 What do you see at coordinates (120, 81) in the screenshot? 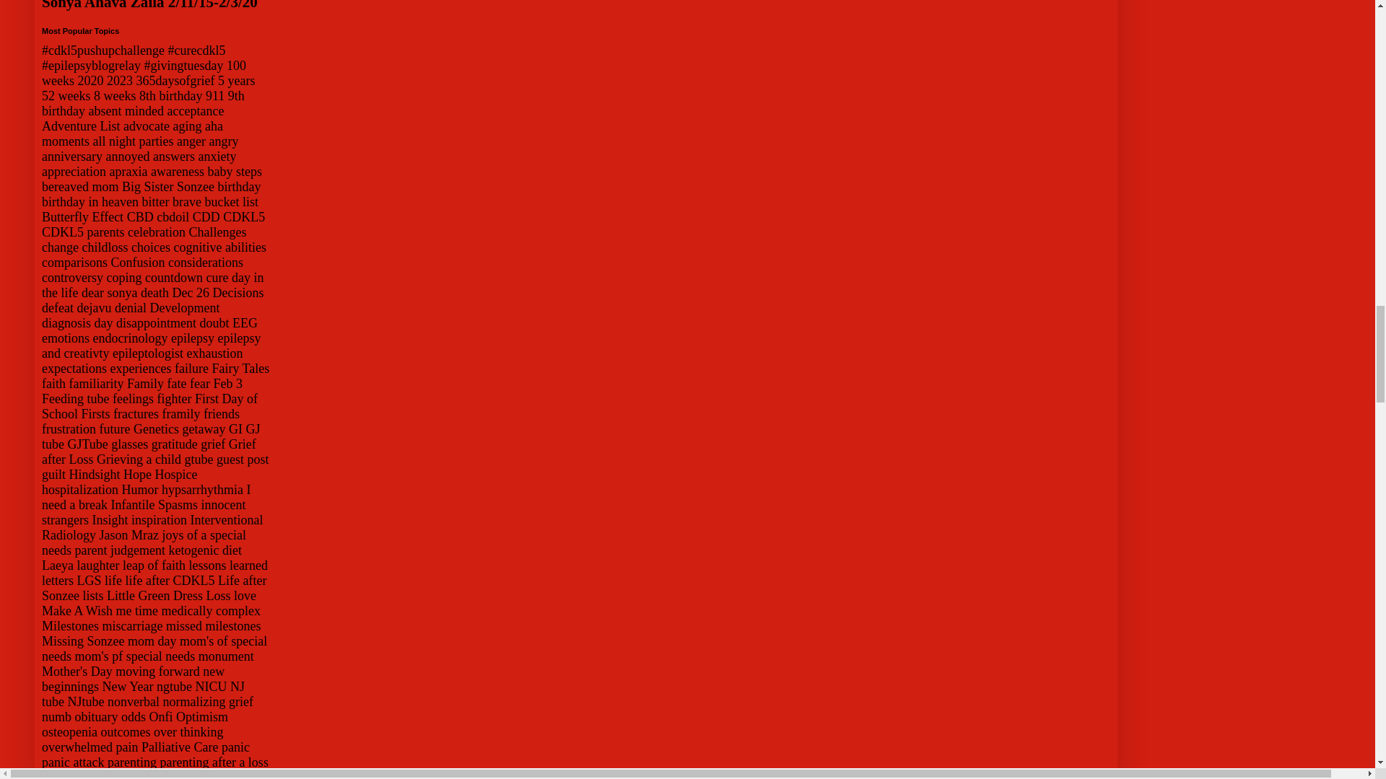
I see `2023` at bounding box center [120, 81].